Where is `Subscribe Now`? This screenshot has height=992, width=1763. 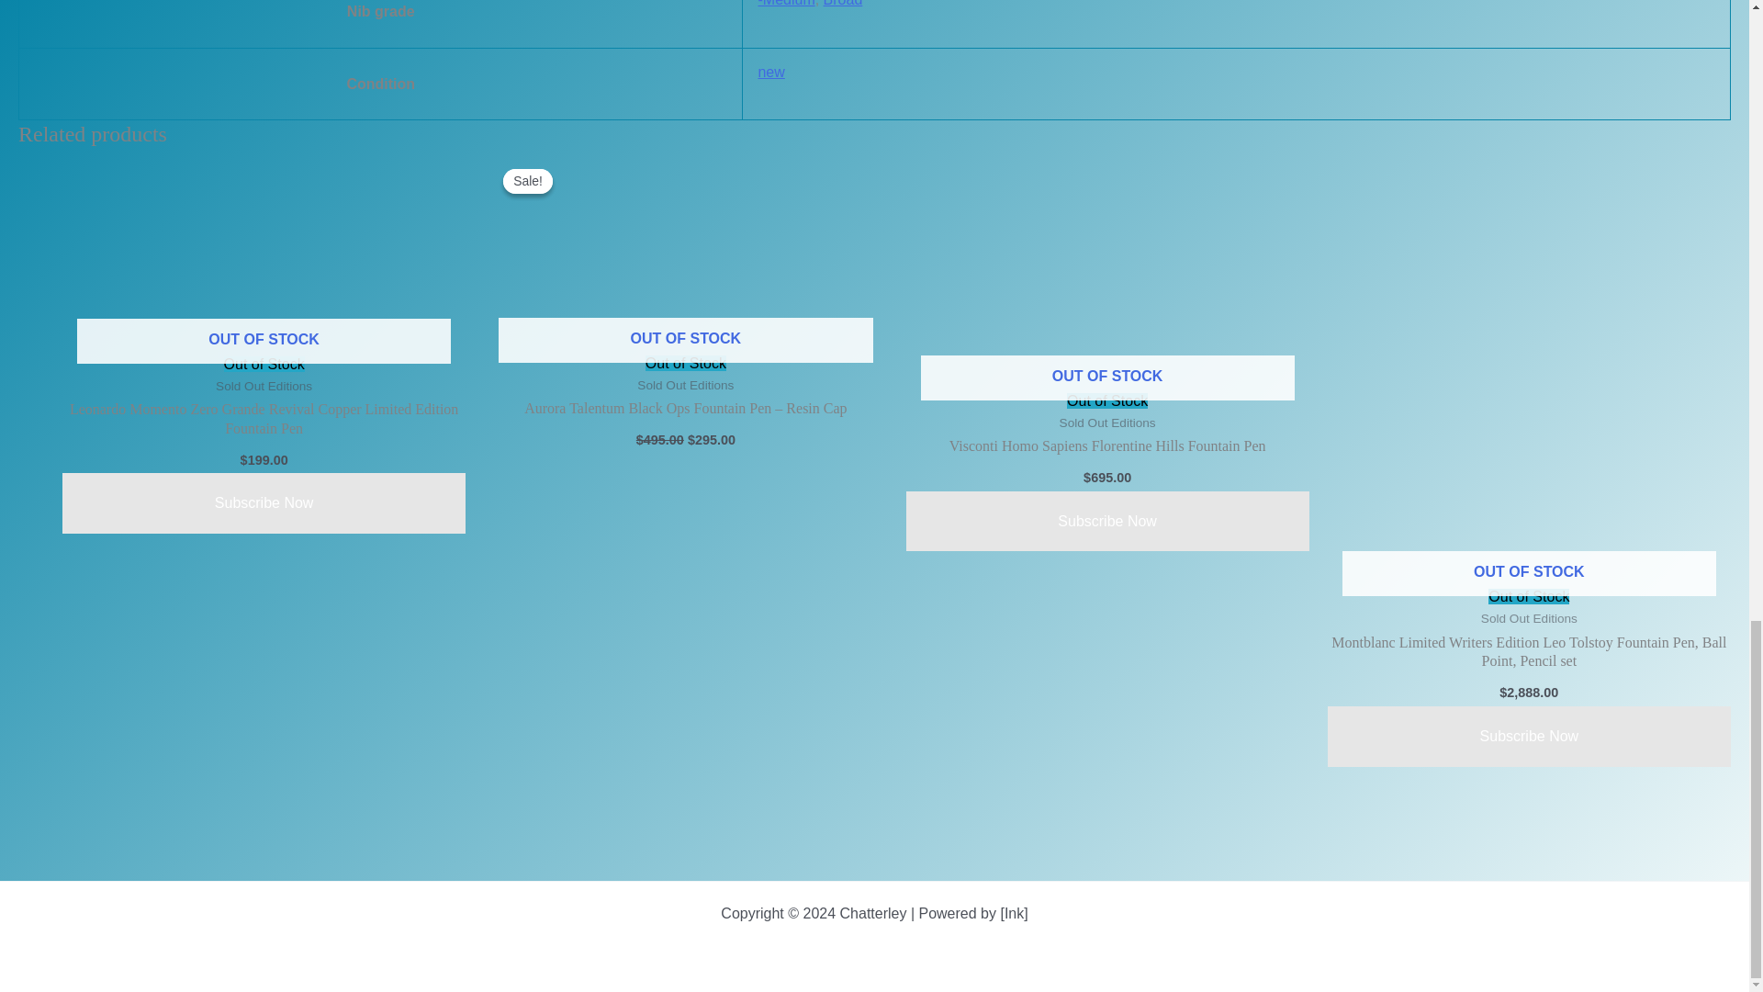
Subscribe Now is located at coordinates (1106, 521).